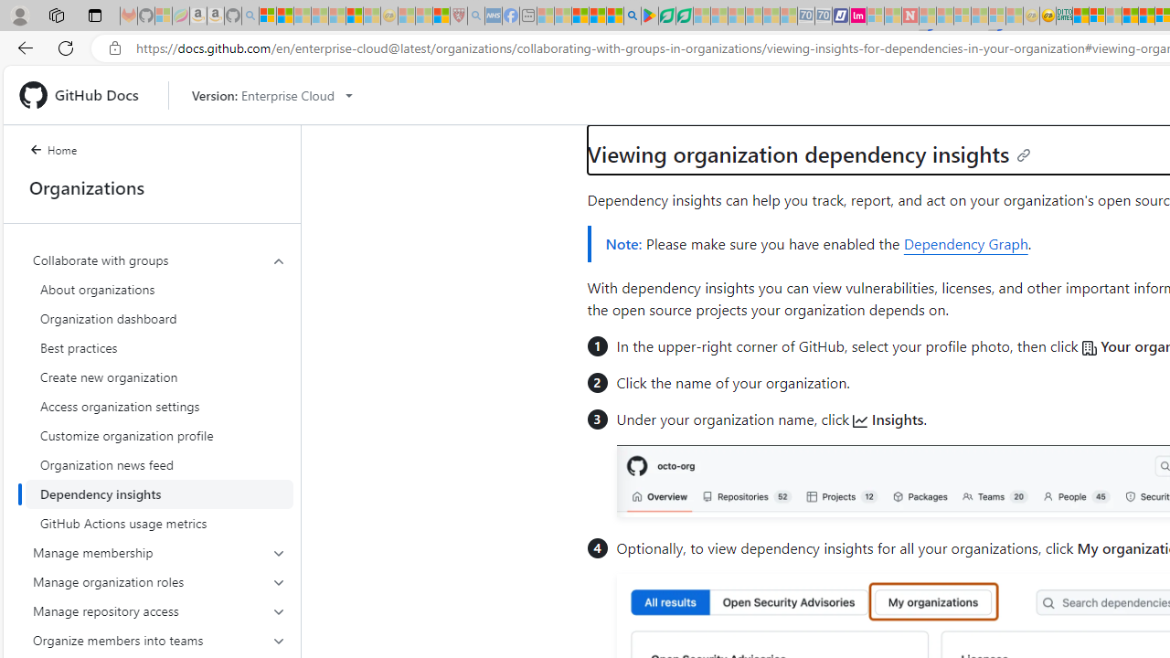 The image size is (1170, 658). Describe the element at coordinates (598, 16) in the screenshot. I see `Pets - MSN` at that location.